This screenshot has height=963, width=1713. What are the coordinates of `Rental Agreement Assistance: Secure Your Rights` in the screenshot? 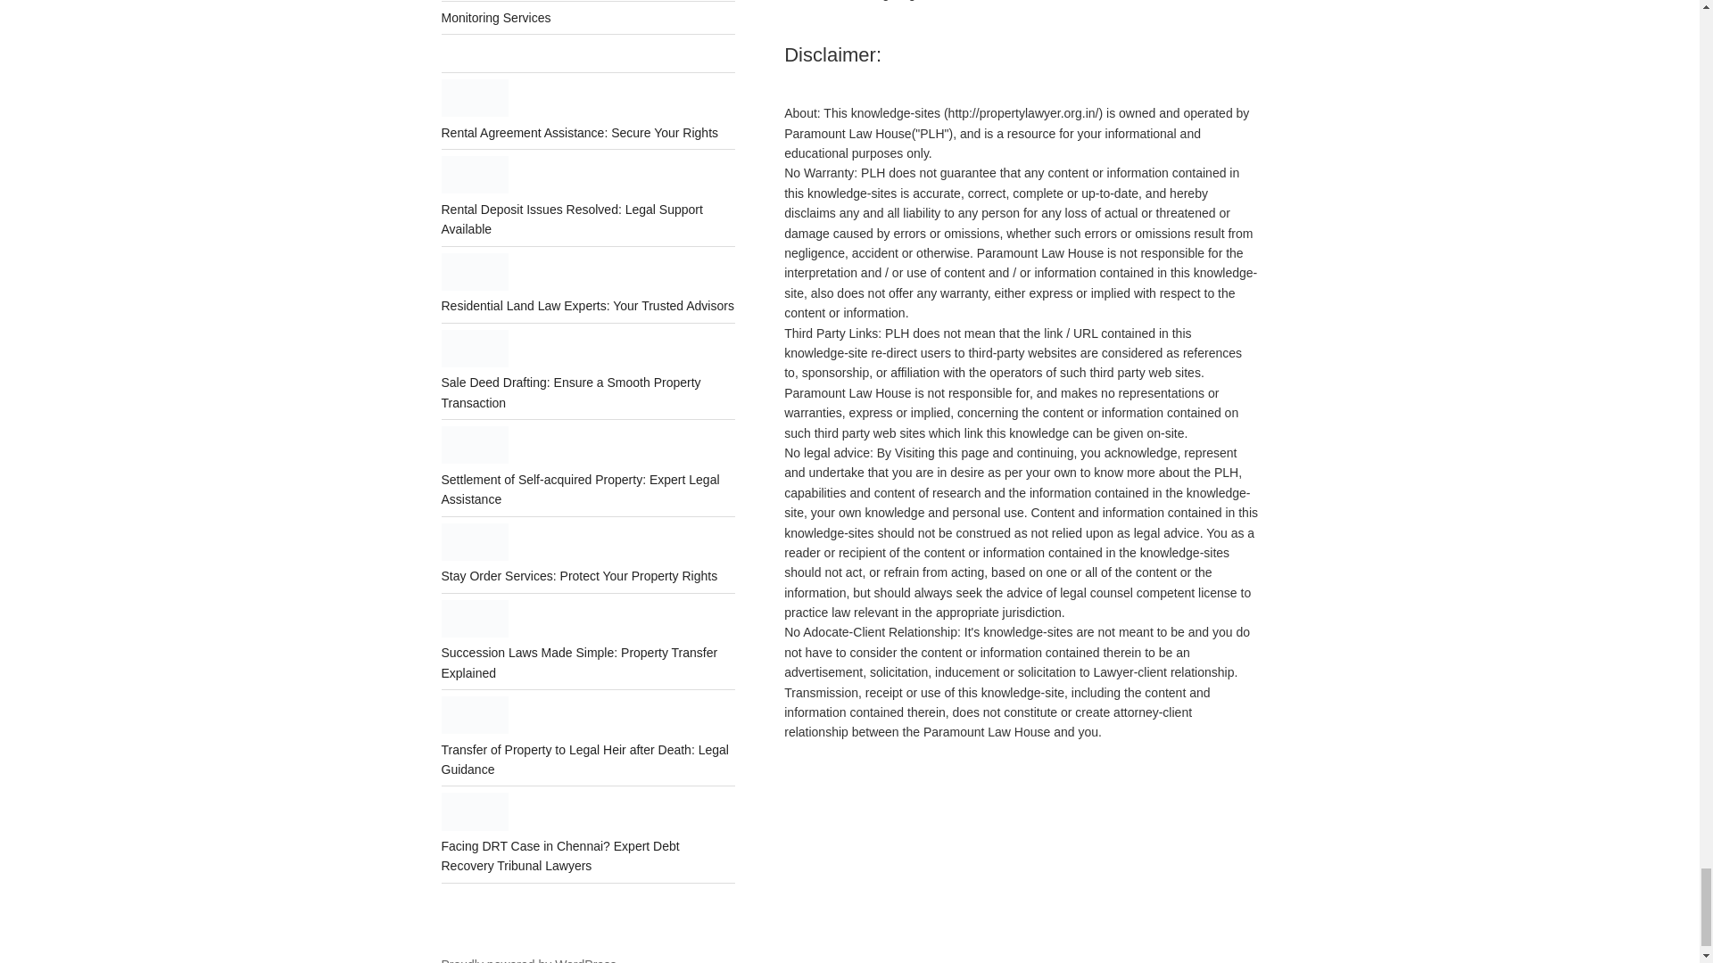 It's located at (578, 132).